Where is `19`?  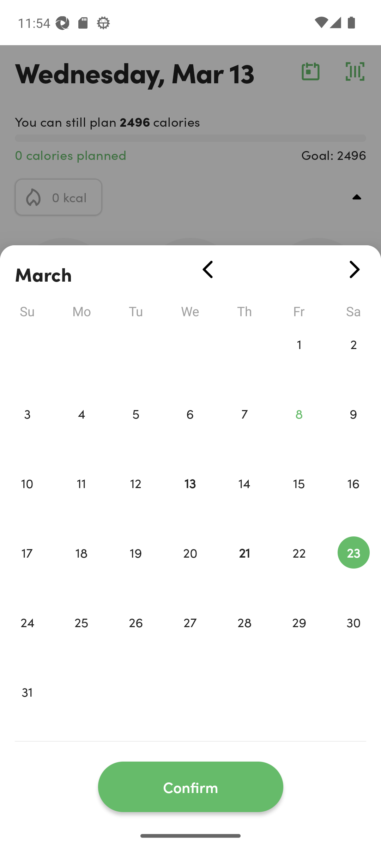
19 is located at coordinates (135, 567).